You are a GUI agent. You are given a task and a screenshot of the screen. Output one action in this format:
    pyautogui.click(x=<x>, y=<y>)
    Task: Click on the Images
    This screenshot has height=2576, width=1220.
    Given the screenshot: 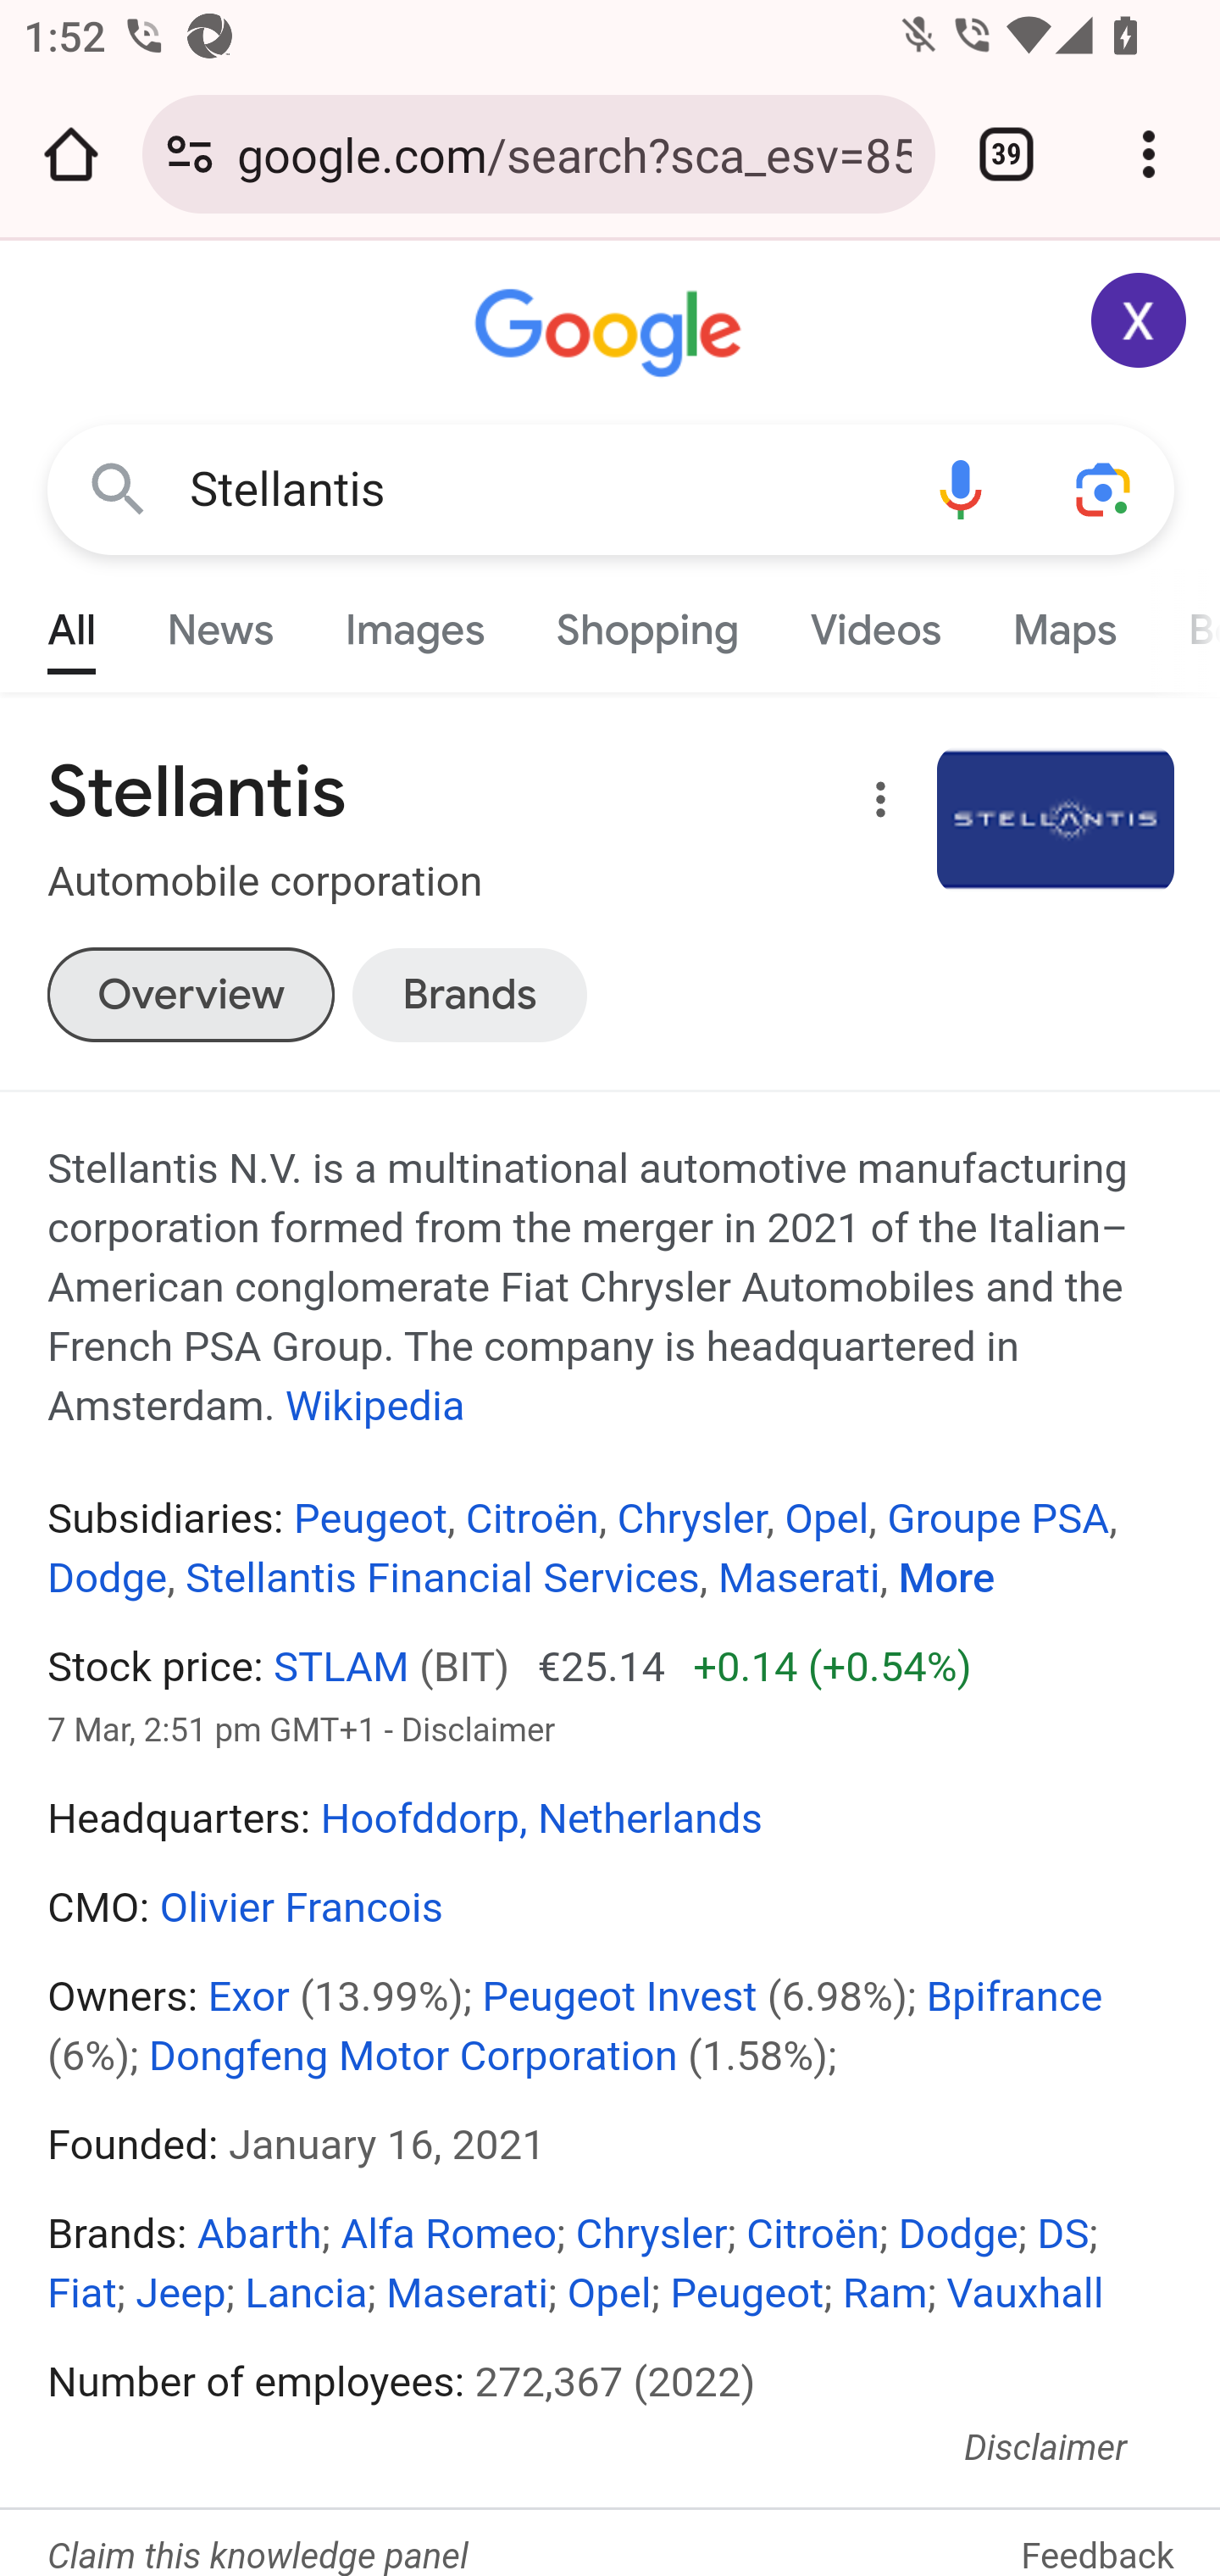 What is the action you would take?
    pyautogui.click(x=415, y=622)
    